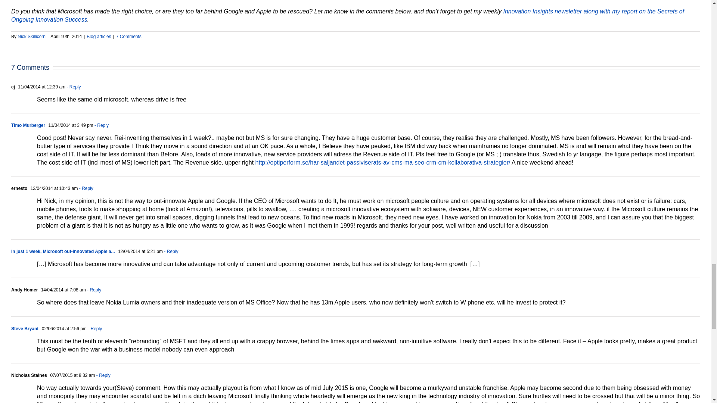  Describe the element at coordinates (101, 125) in the screenshot. I see `- Reply` at that location.